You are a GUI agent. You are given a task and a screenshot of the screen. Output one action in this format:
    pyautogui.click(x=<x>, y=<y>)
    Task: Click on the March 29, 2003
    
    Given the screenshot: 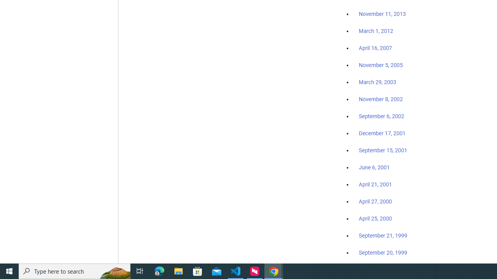 What is the action you would take?
    pyautogui.click(x=377, y=82)
    